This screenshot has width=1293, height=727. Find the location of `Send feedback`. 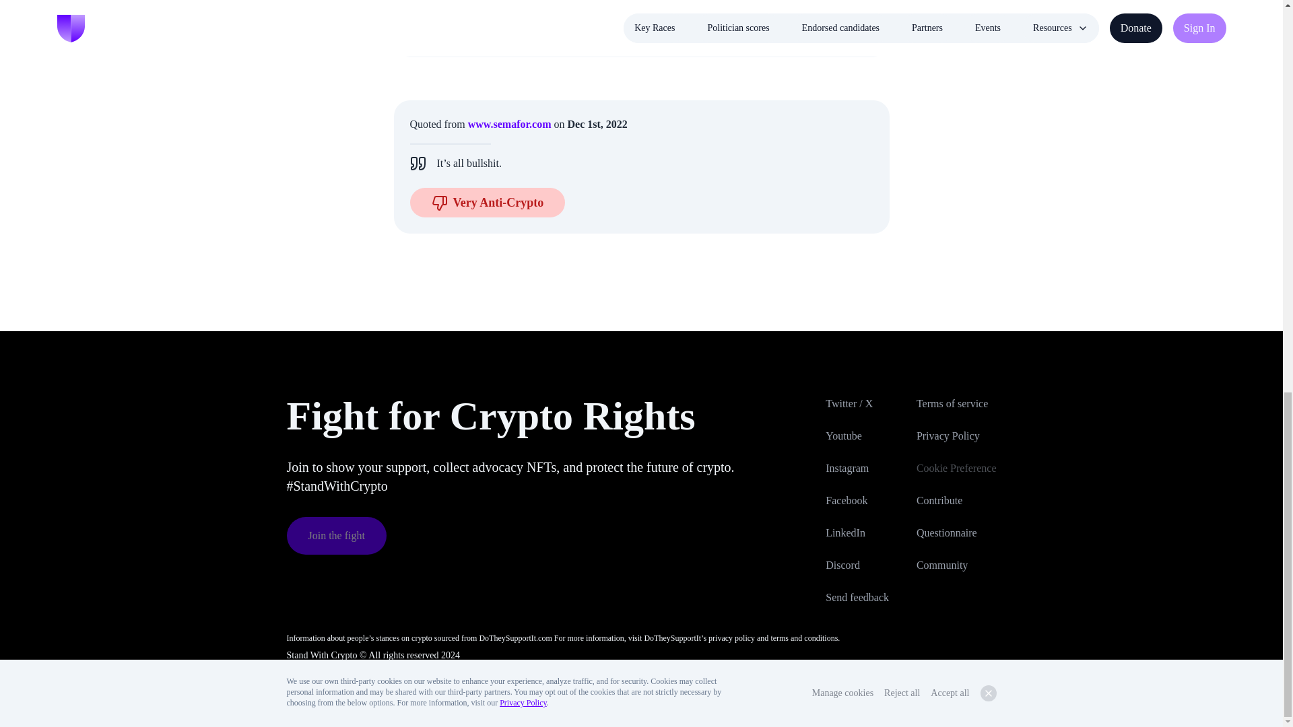

Send feedback is located at coordinates (866, 597).